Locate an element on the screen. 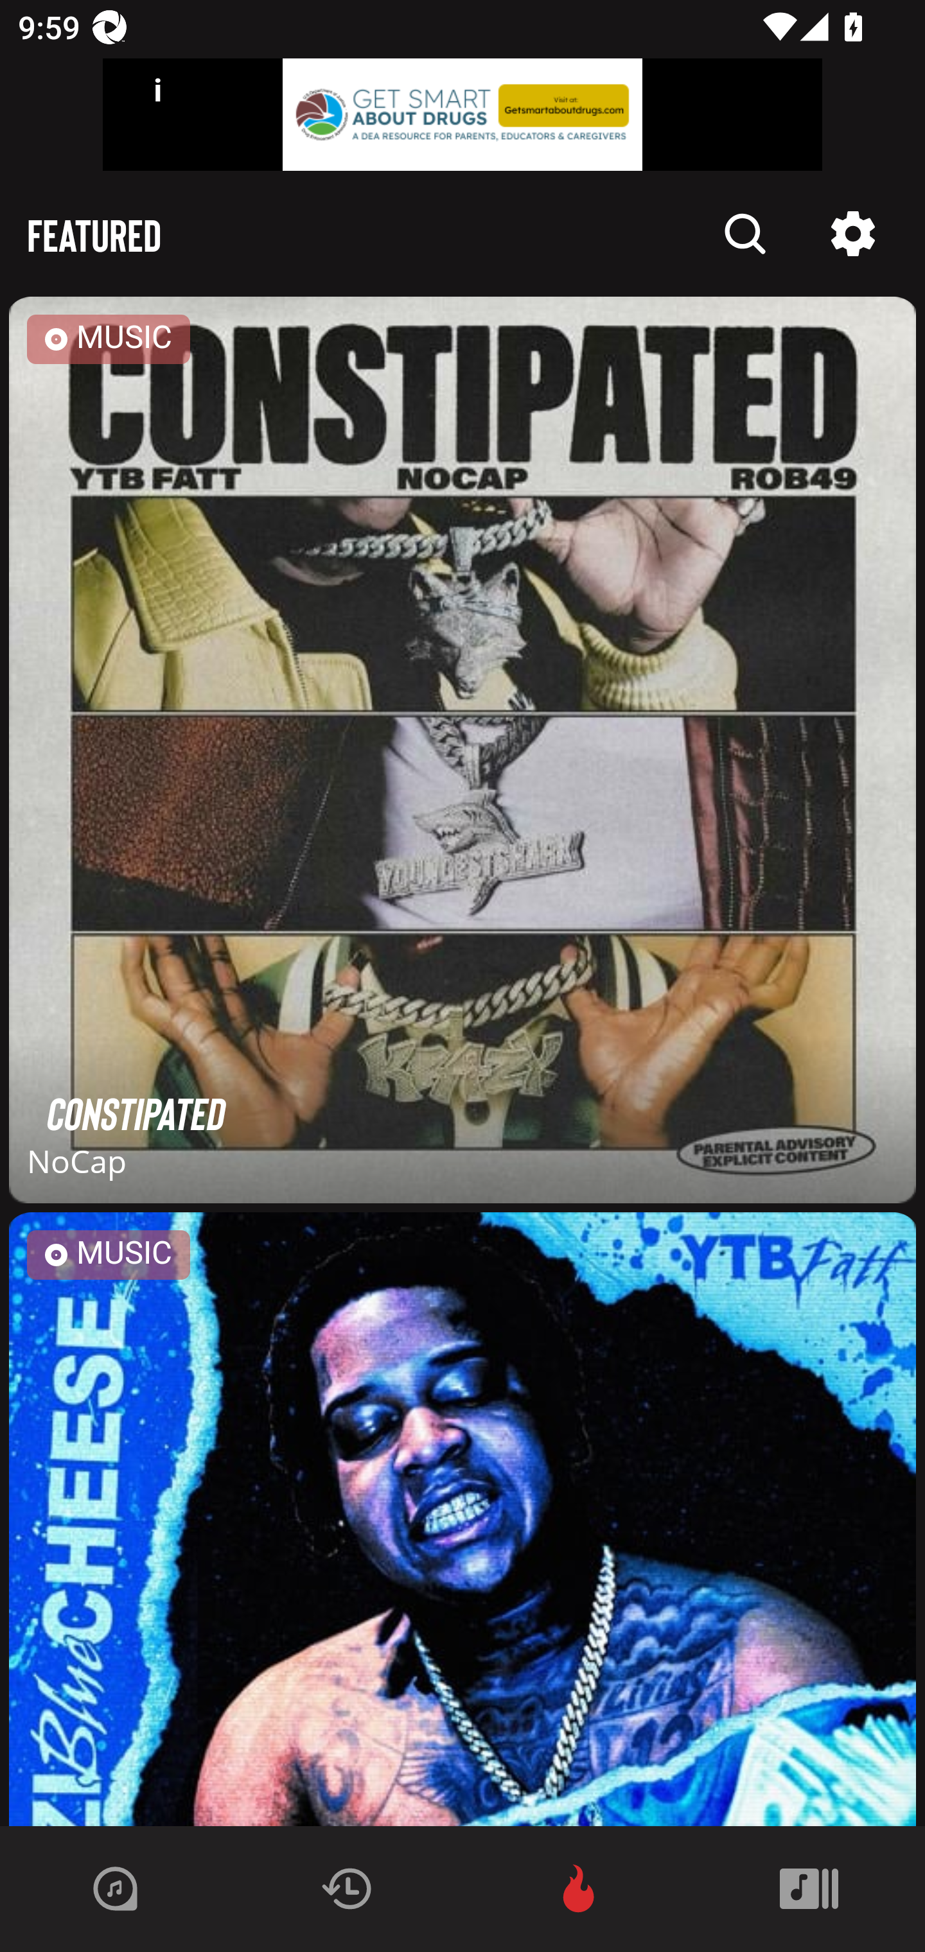 This screenshot has height=1952, width=925. Description MUSIC Constipated NoCap is located at coordinates (463, 754).